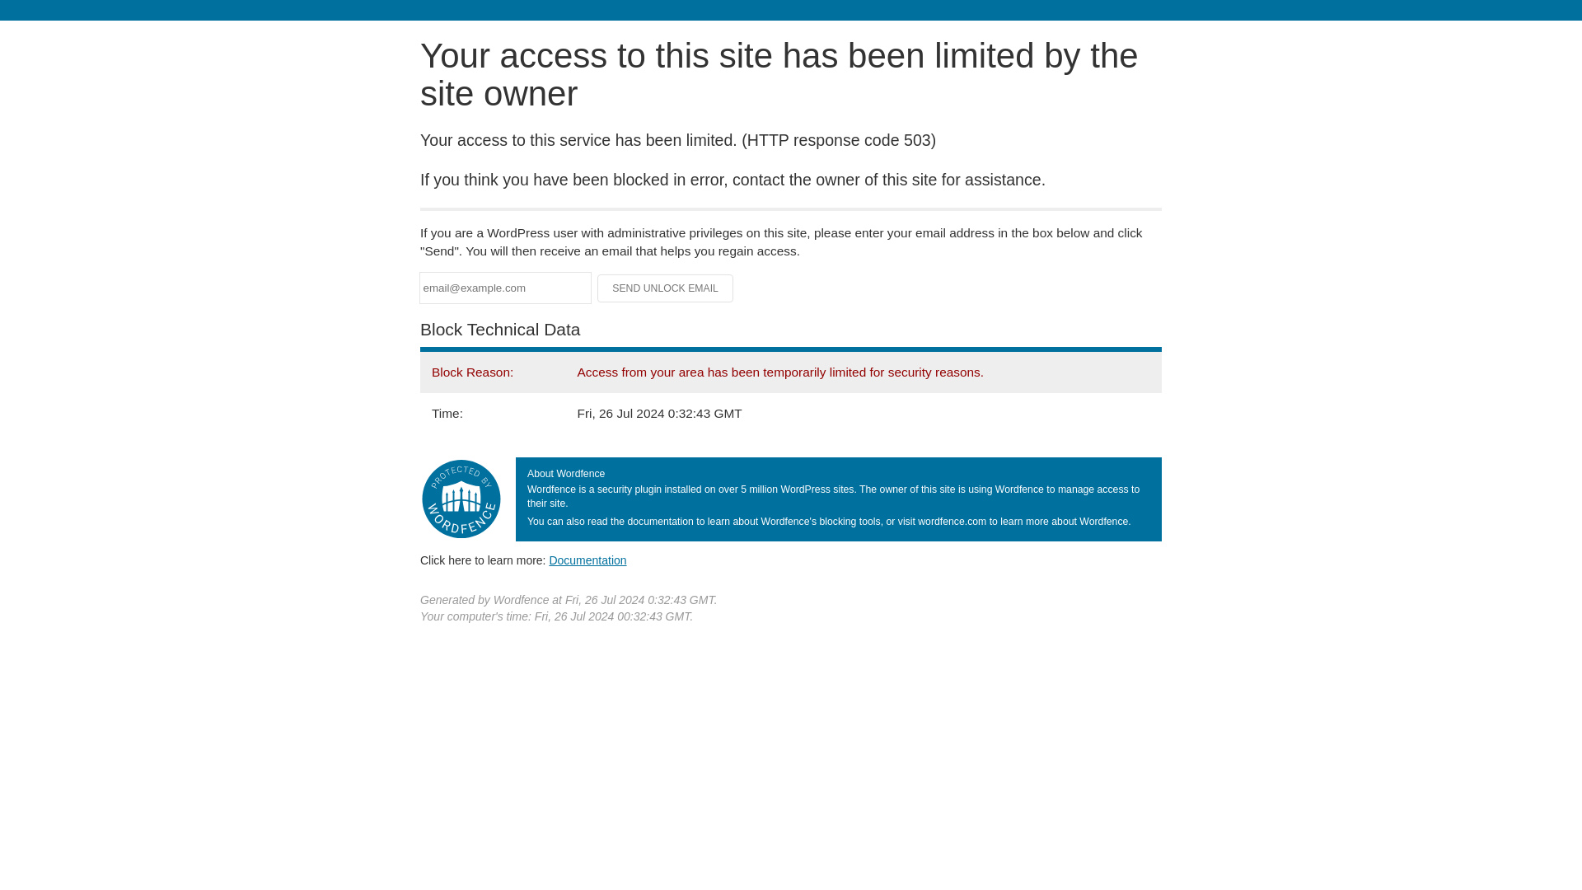  What do you see at coordinates (587, 560) in the screenshot?
I see `Documentation` at bounding box center [587, 560].